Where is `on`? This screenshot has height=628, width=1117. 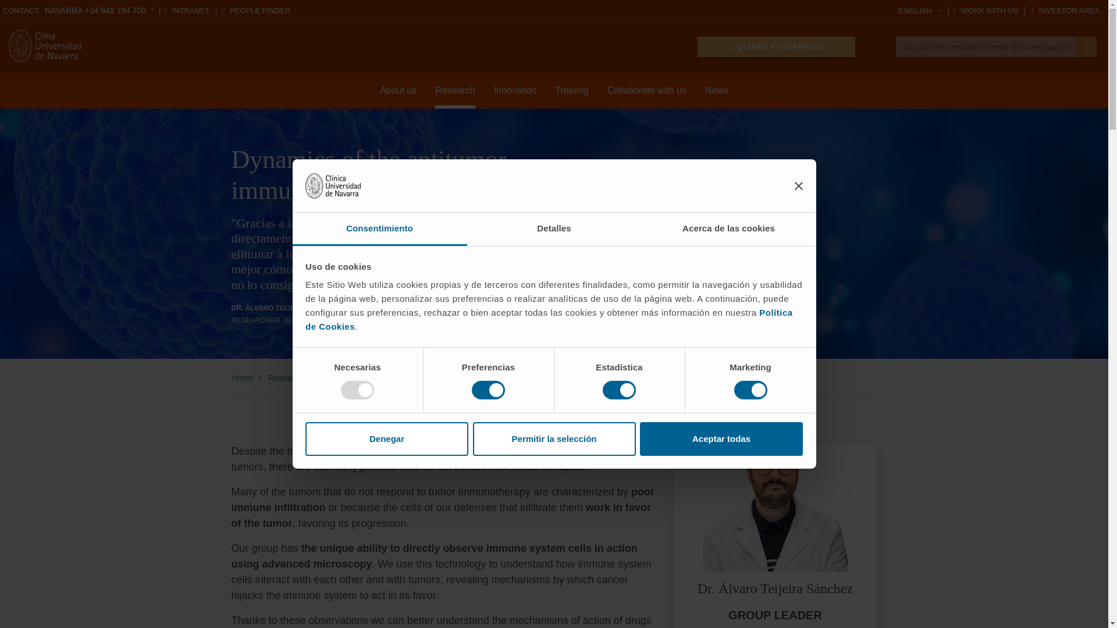
on is located at coordinates (750, 390).